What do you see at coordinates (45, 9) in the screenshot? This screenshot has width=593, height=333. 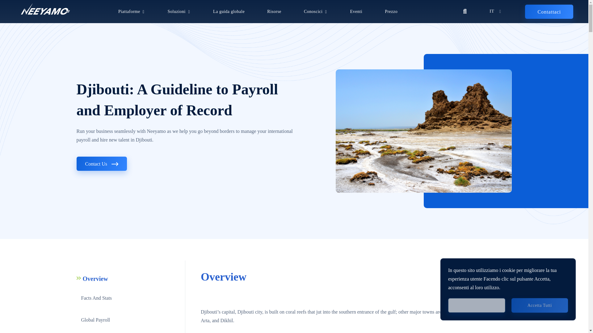 I see `Neeyamo` at bounding box center [45, 9].